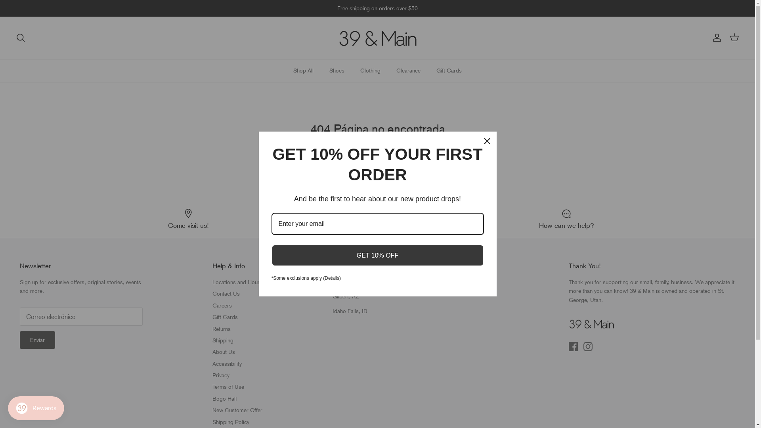 The height and width of the screenshot is (428, 761). I want to click on GET 10% OFF, so click(377, 255).